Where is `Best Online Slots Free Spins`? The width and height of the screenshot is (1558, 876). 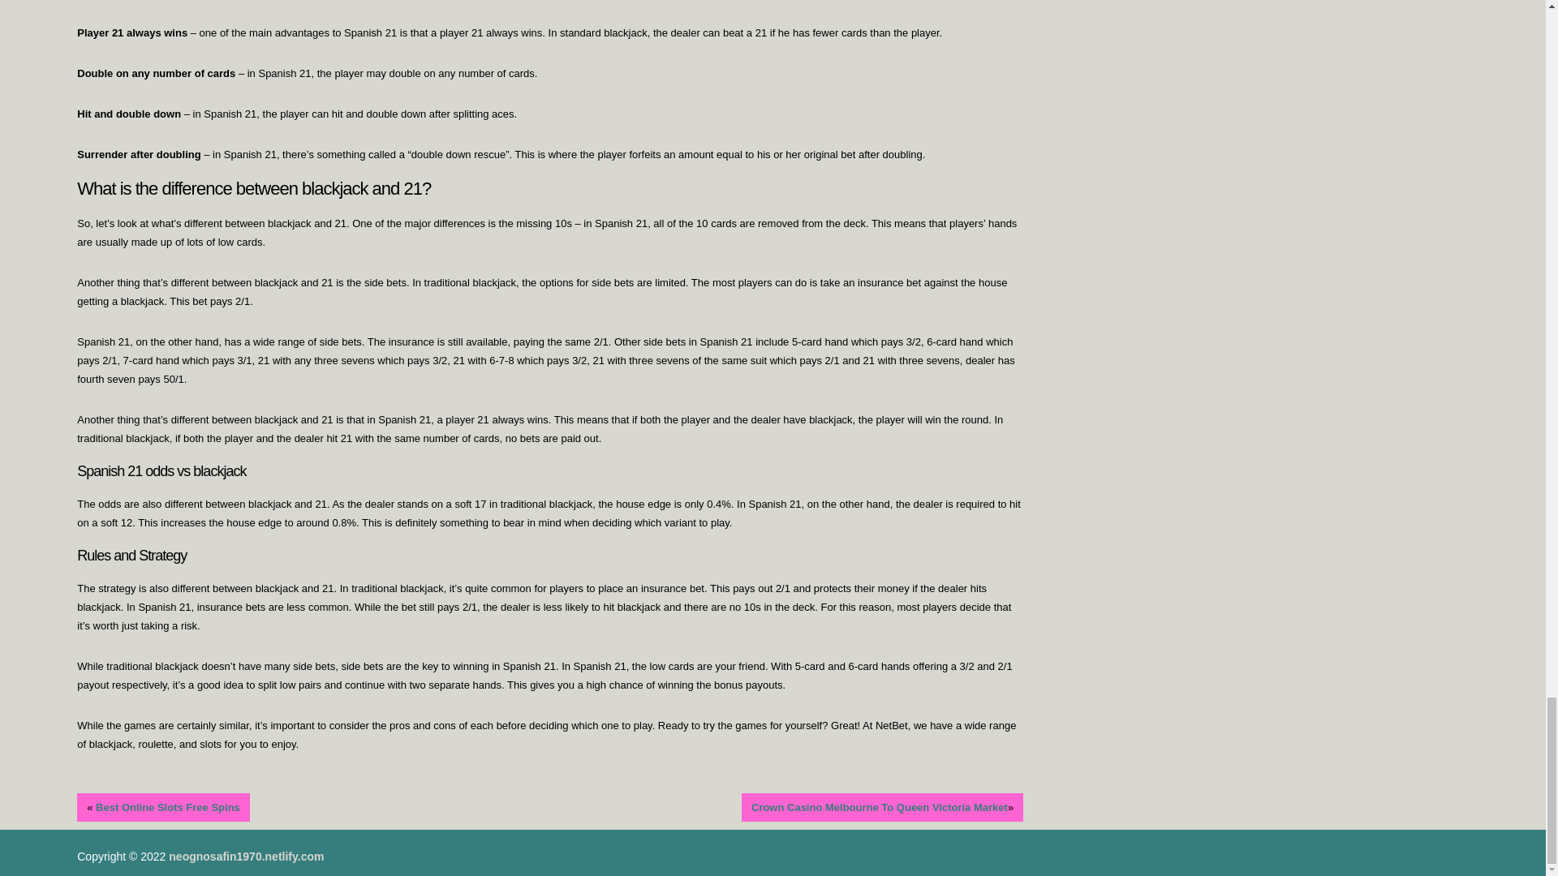 Best Online Slots Free Spins is located at coordinates (167, 808).